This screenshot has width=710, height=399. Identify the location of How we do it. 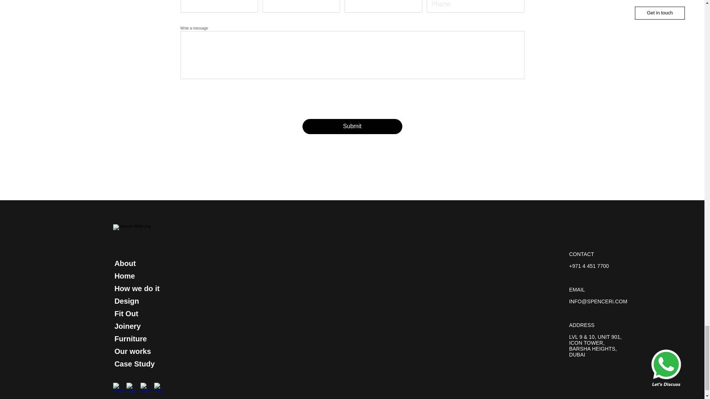
(137, 288).